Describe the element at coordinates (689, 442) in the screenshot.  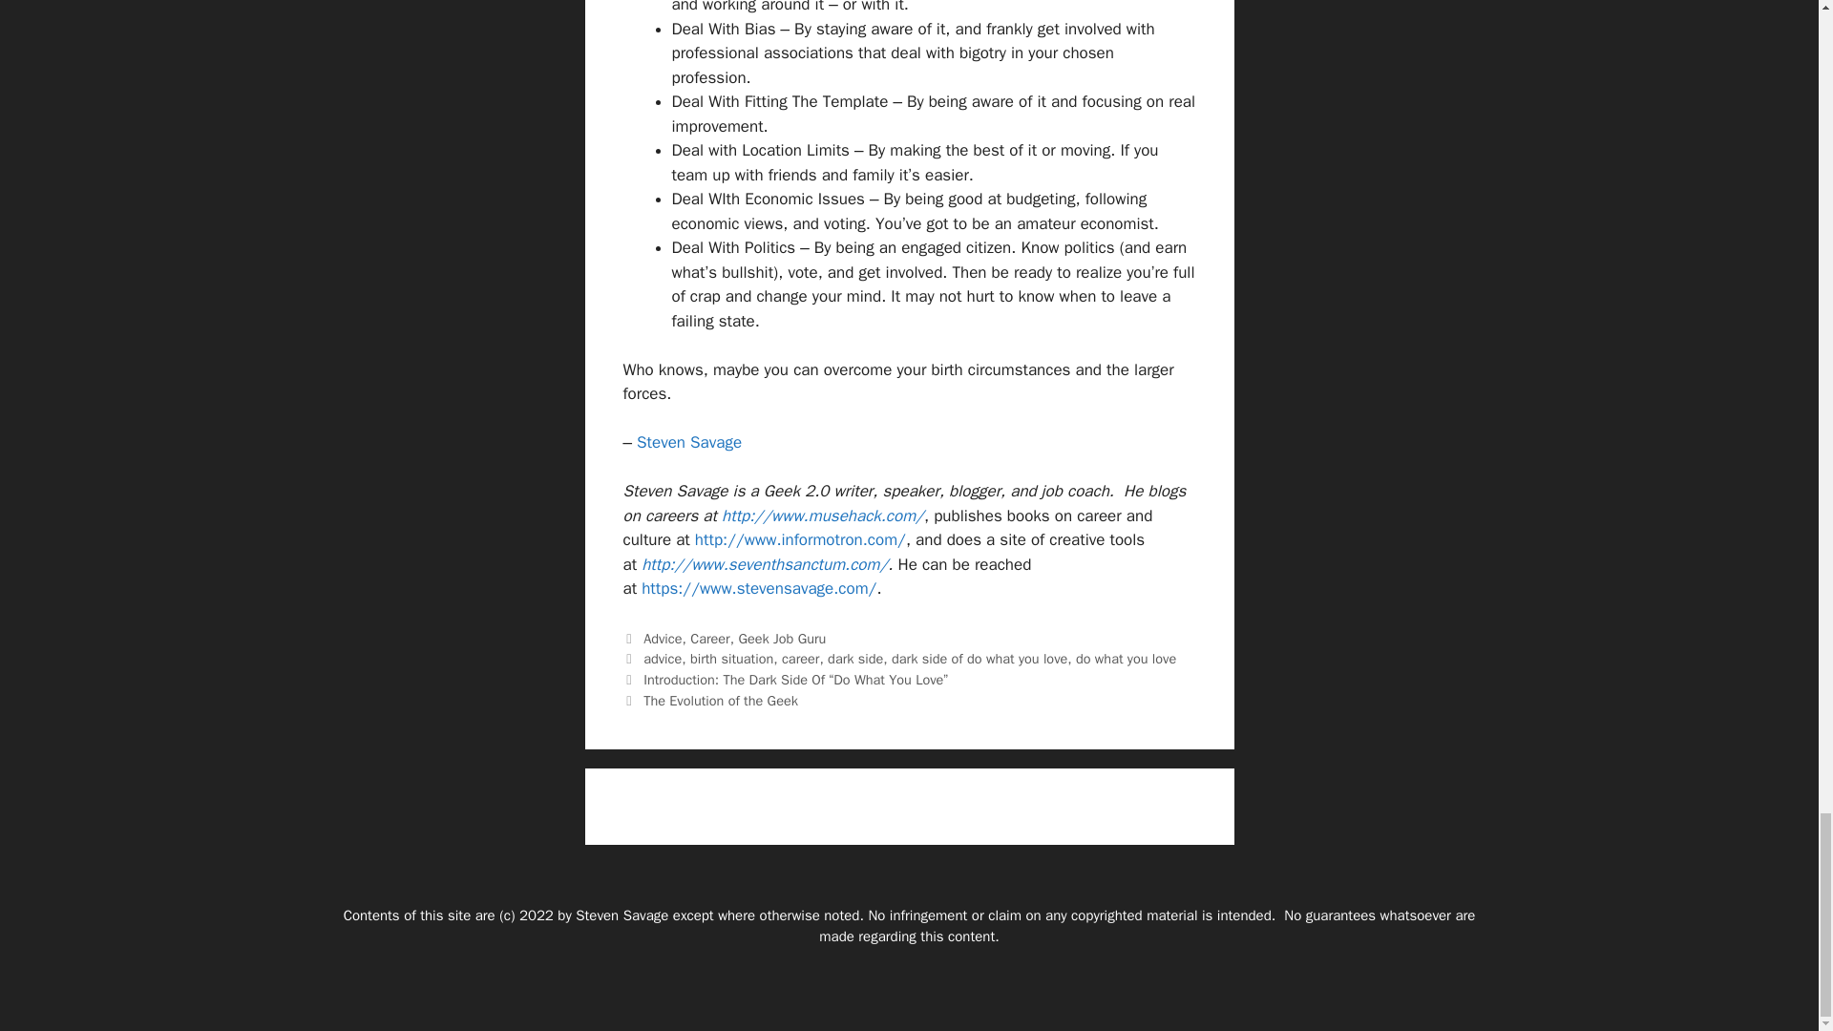
I see `Steven Savage` at that location.